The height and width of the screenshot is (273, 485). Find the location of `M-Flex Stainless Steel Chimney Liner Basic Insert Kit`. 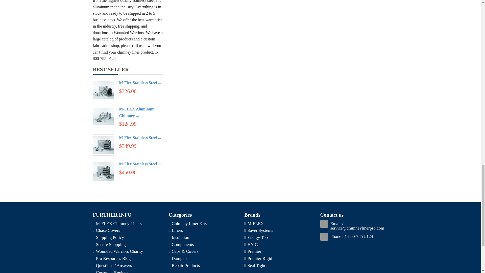

M-Flex Stainless Steel Chimney Liner Basic Insert Kit is located at coordinates (140, 138).